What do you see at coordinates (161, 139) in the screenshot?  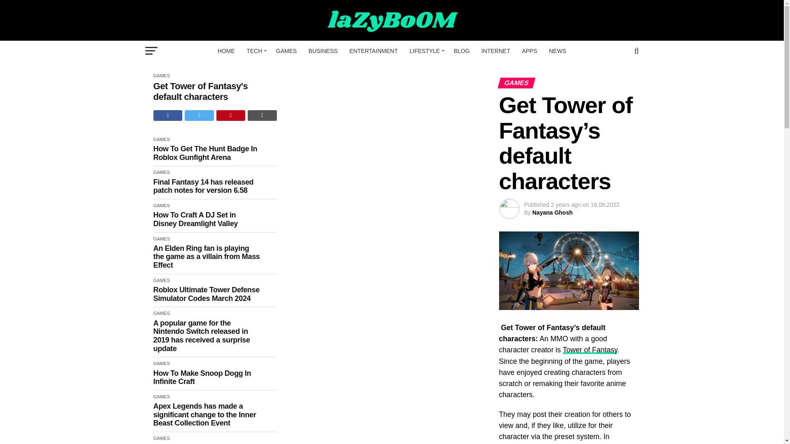 I see `GAMES` at bounding box center [161, 139].